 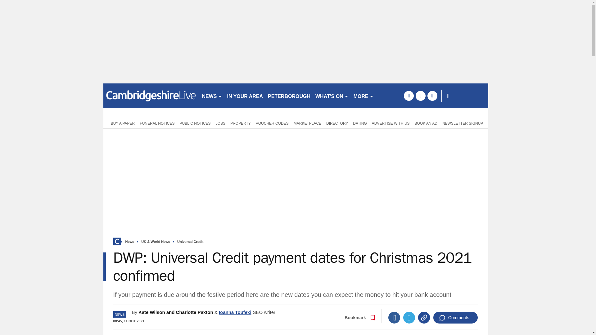 I want to click on Comments, so click(x=455, y=318).